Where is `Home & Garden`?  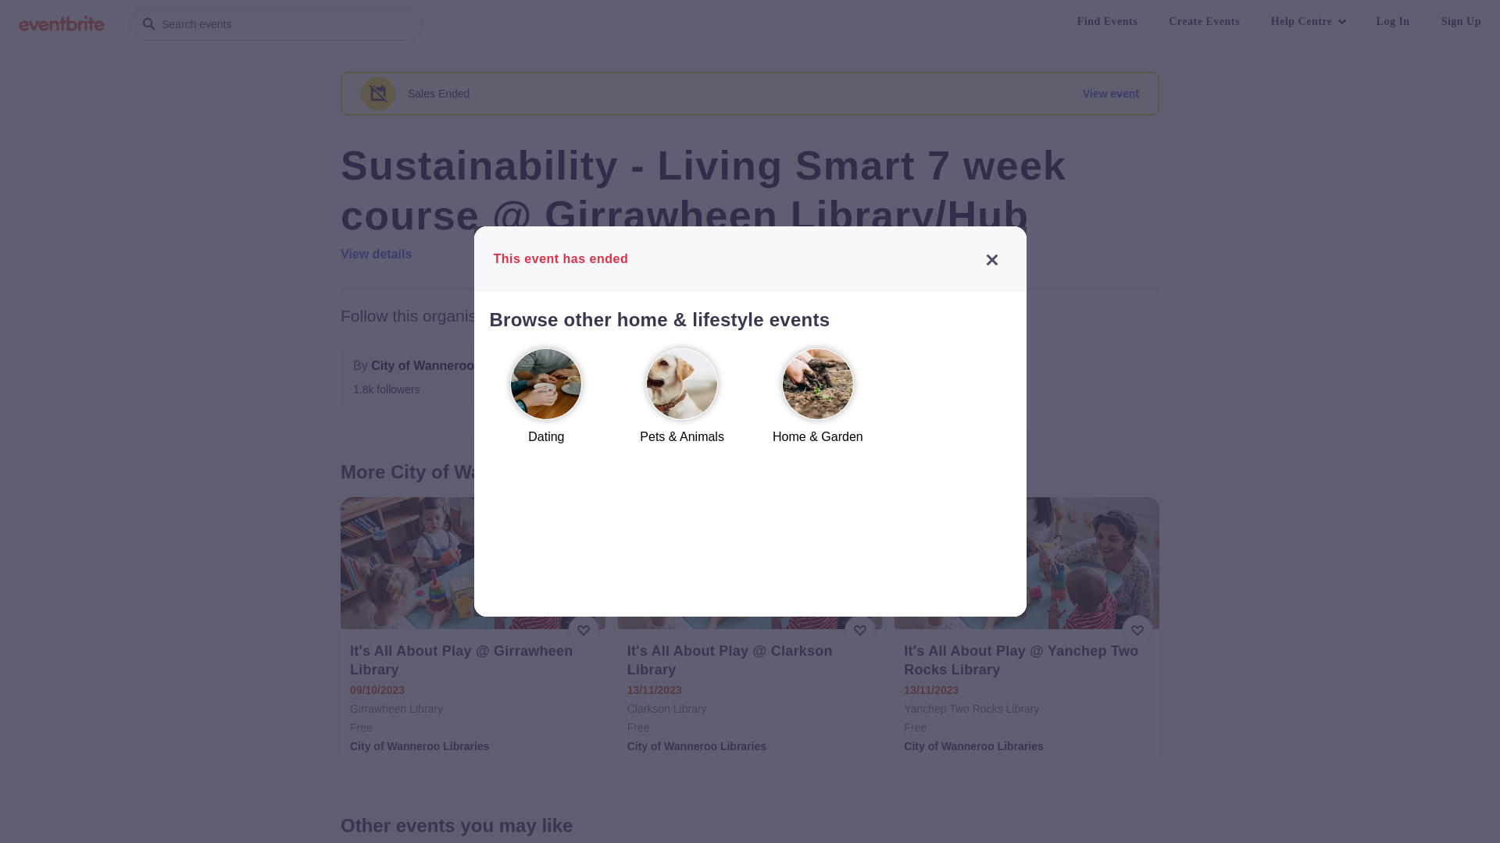 Home & Garden is located at coordinates (818, 403).